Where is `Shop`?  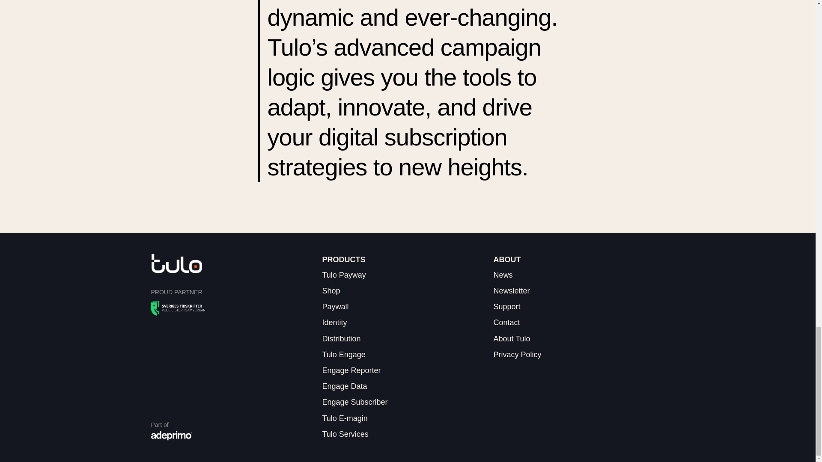
Shop is located at coordinates (331, 291).